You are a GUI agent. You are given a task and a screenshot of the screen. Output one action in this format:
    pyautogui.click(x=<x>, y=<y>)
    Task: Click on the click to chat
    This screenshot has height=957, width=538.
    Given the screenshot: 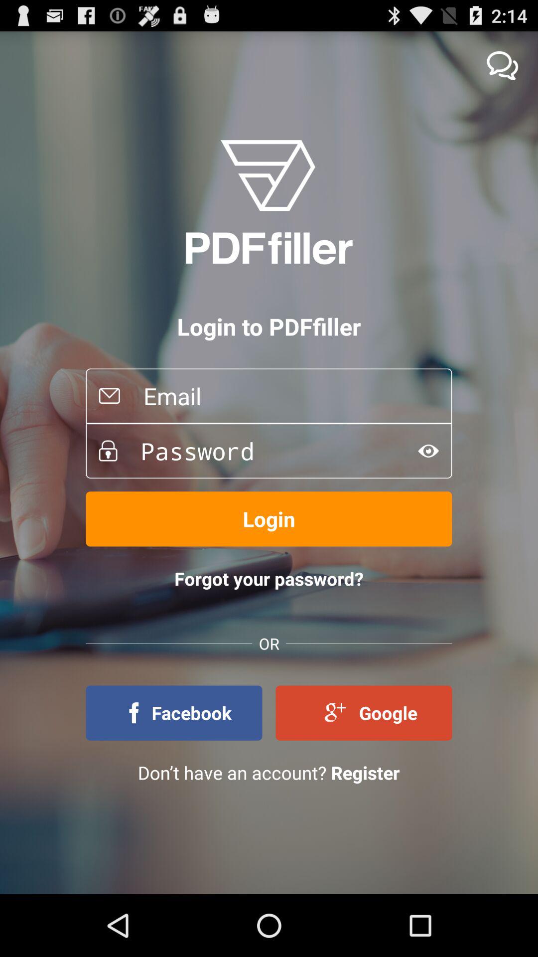 What is the action you would take?
    pyautogui.click(x=502, y=66)
    